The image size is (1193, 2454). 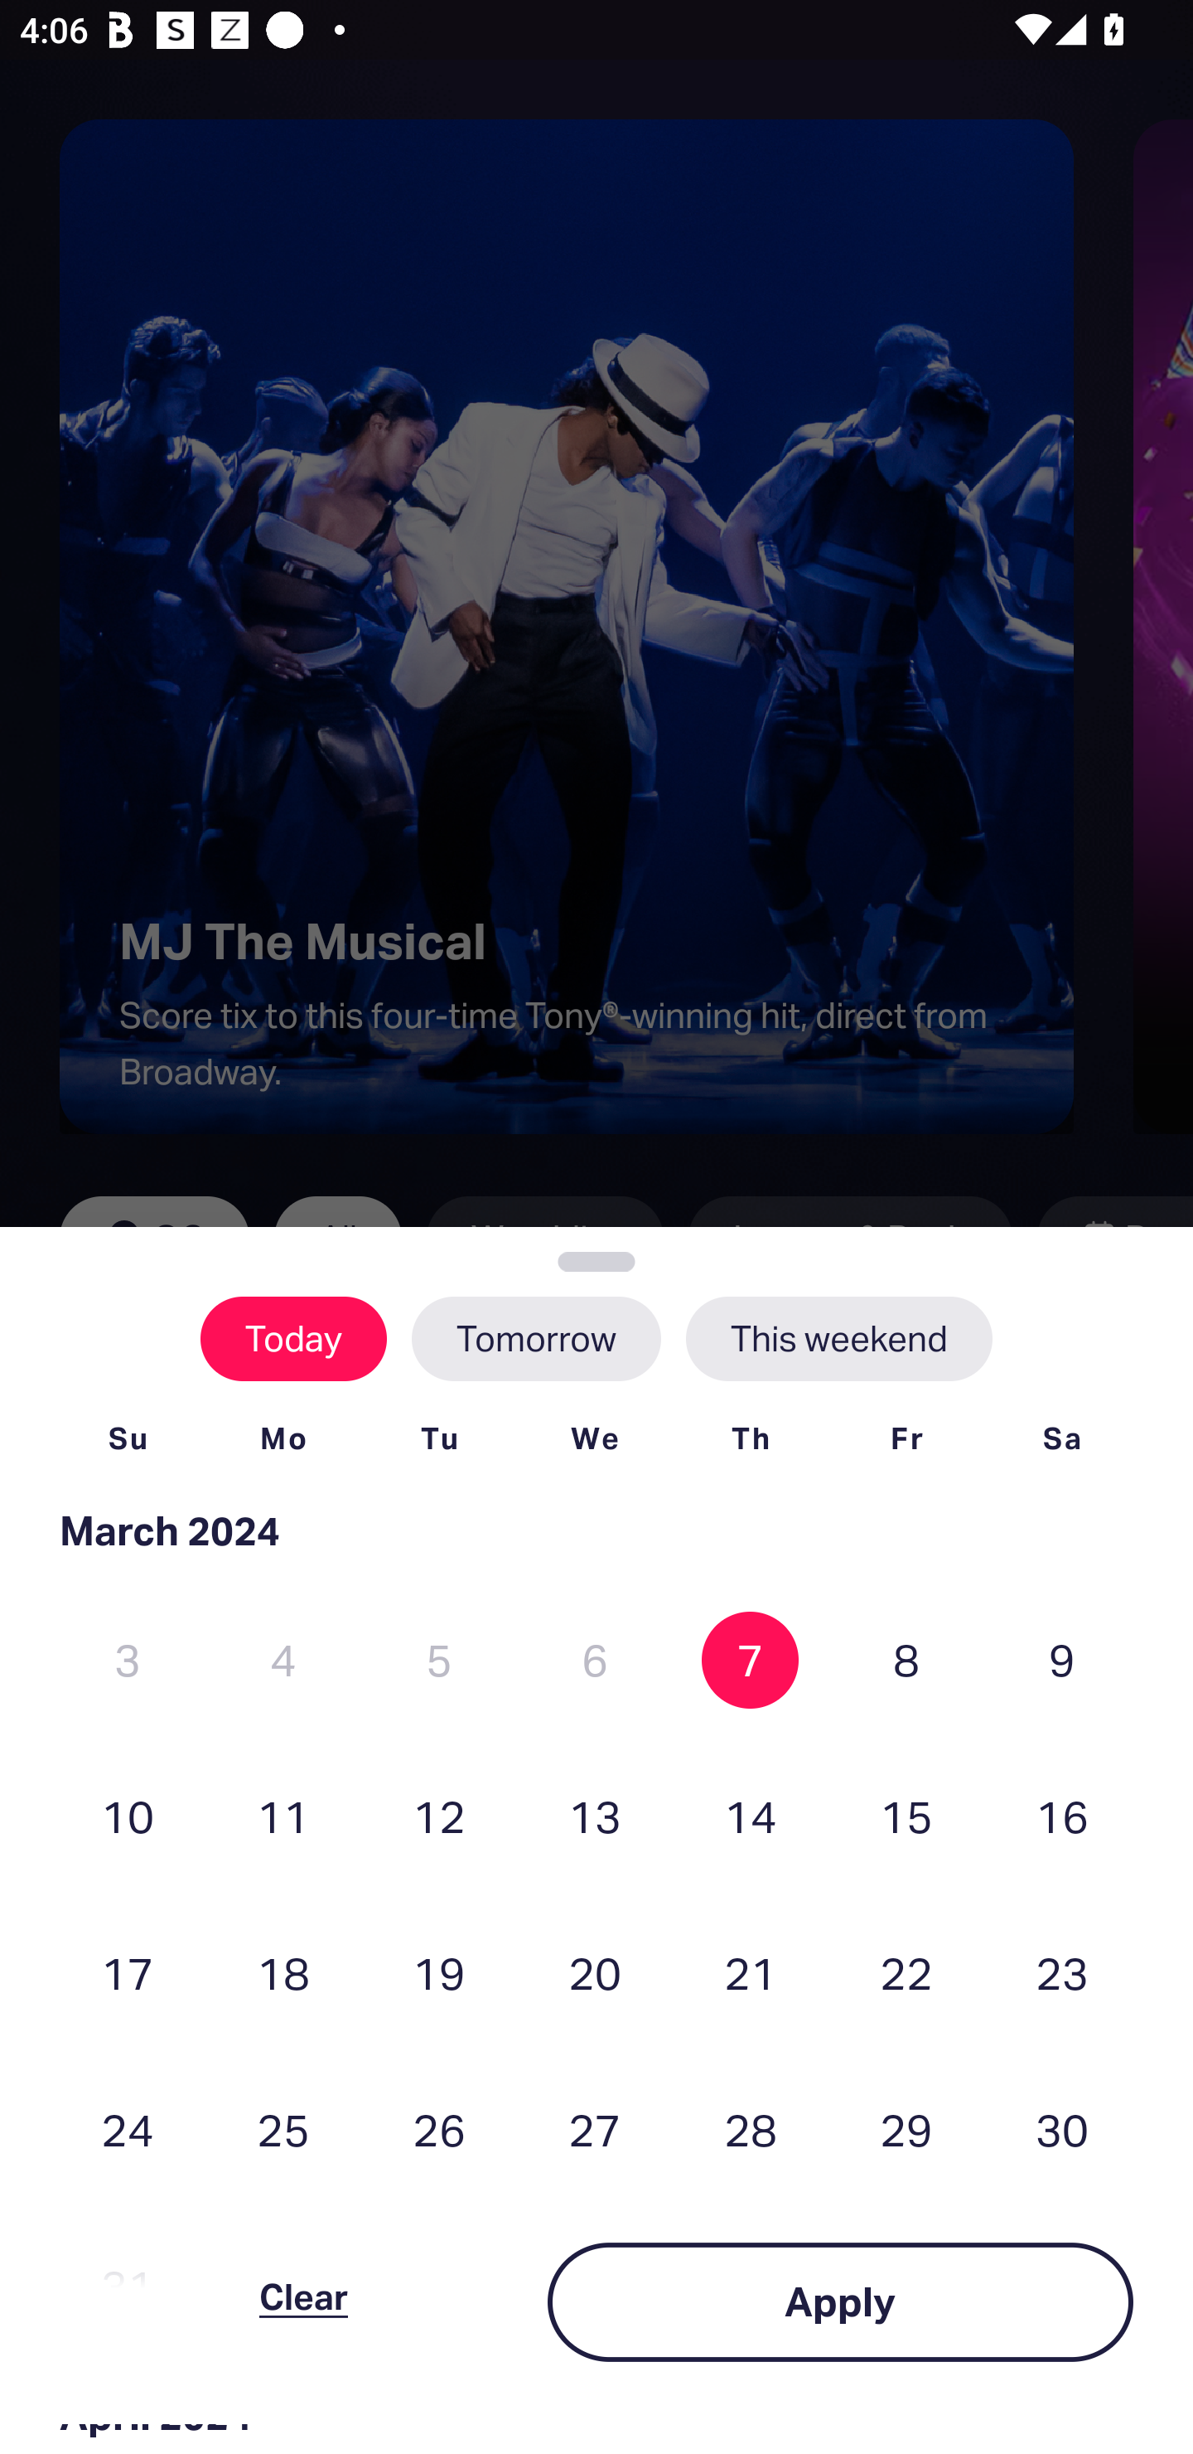 What do you see at coordinates (595, 2130) in the screenshot?
I see `27` at bounding box center [595, 2130].